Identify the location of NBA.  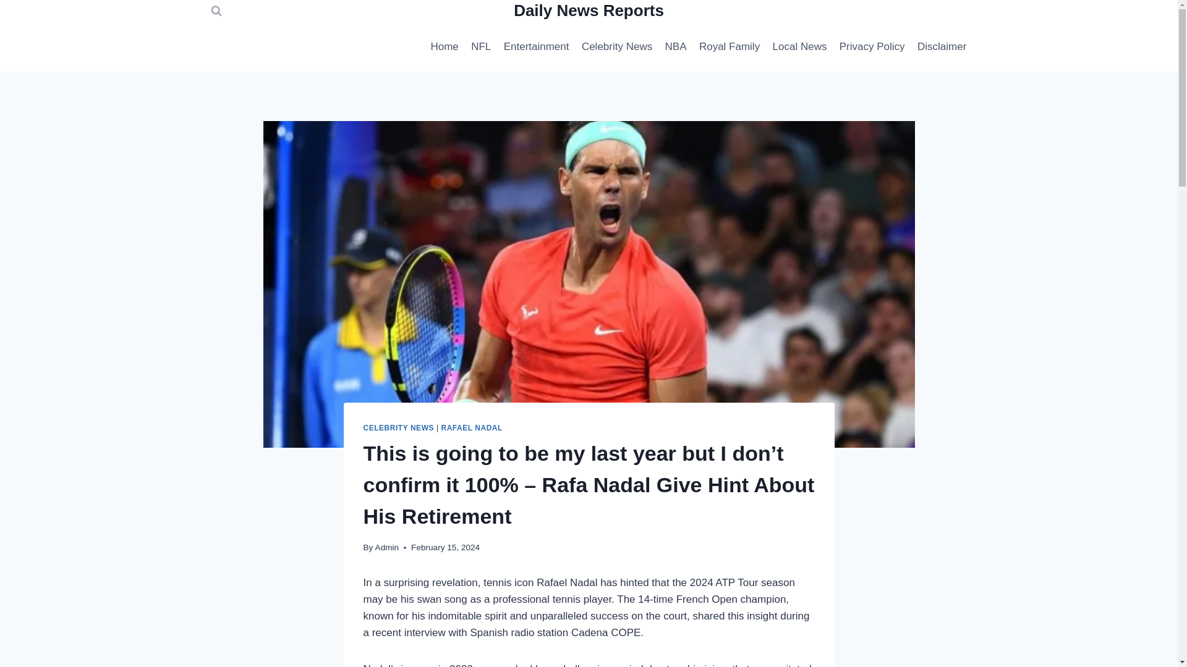
(675, 46).